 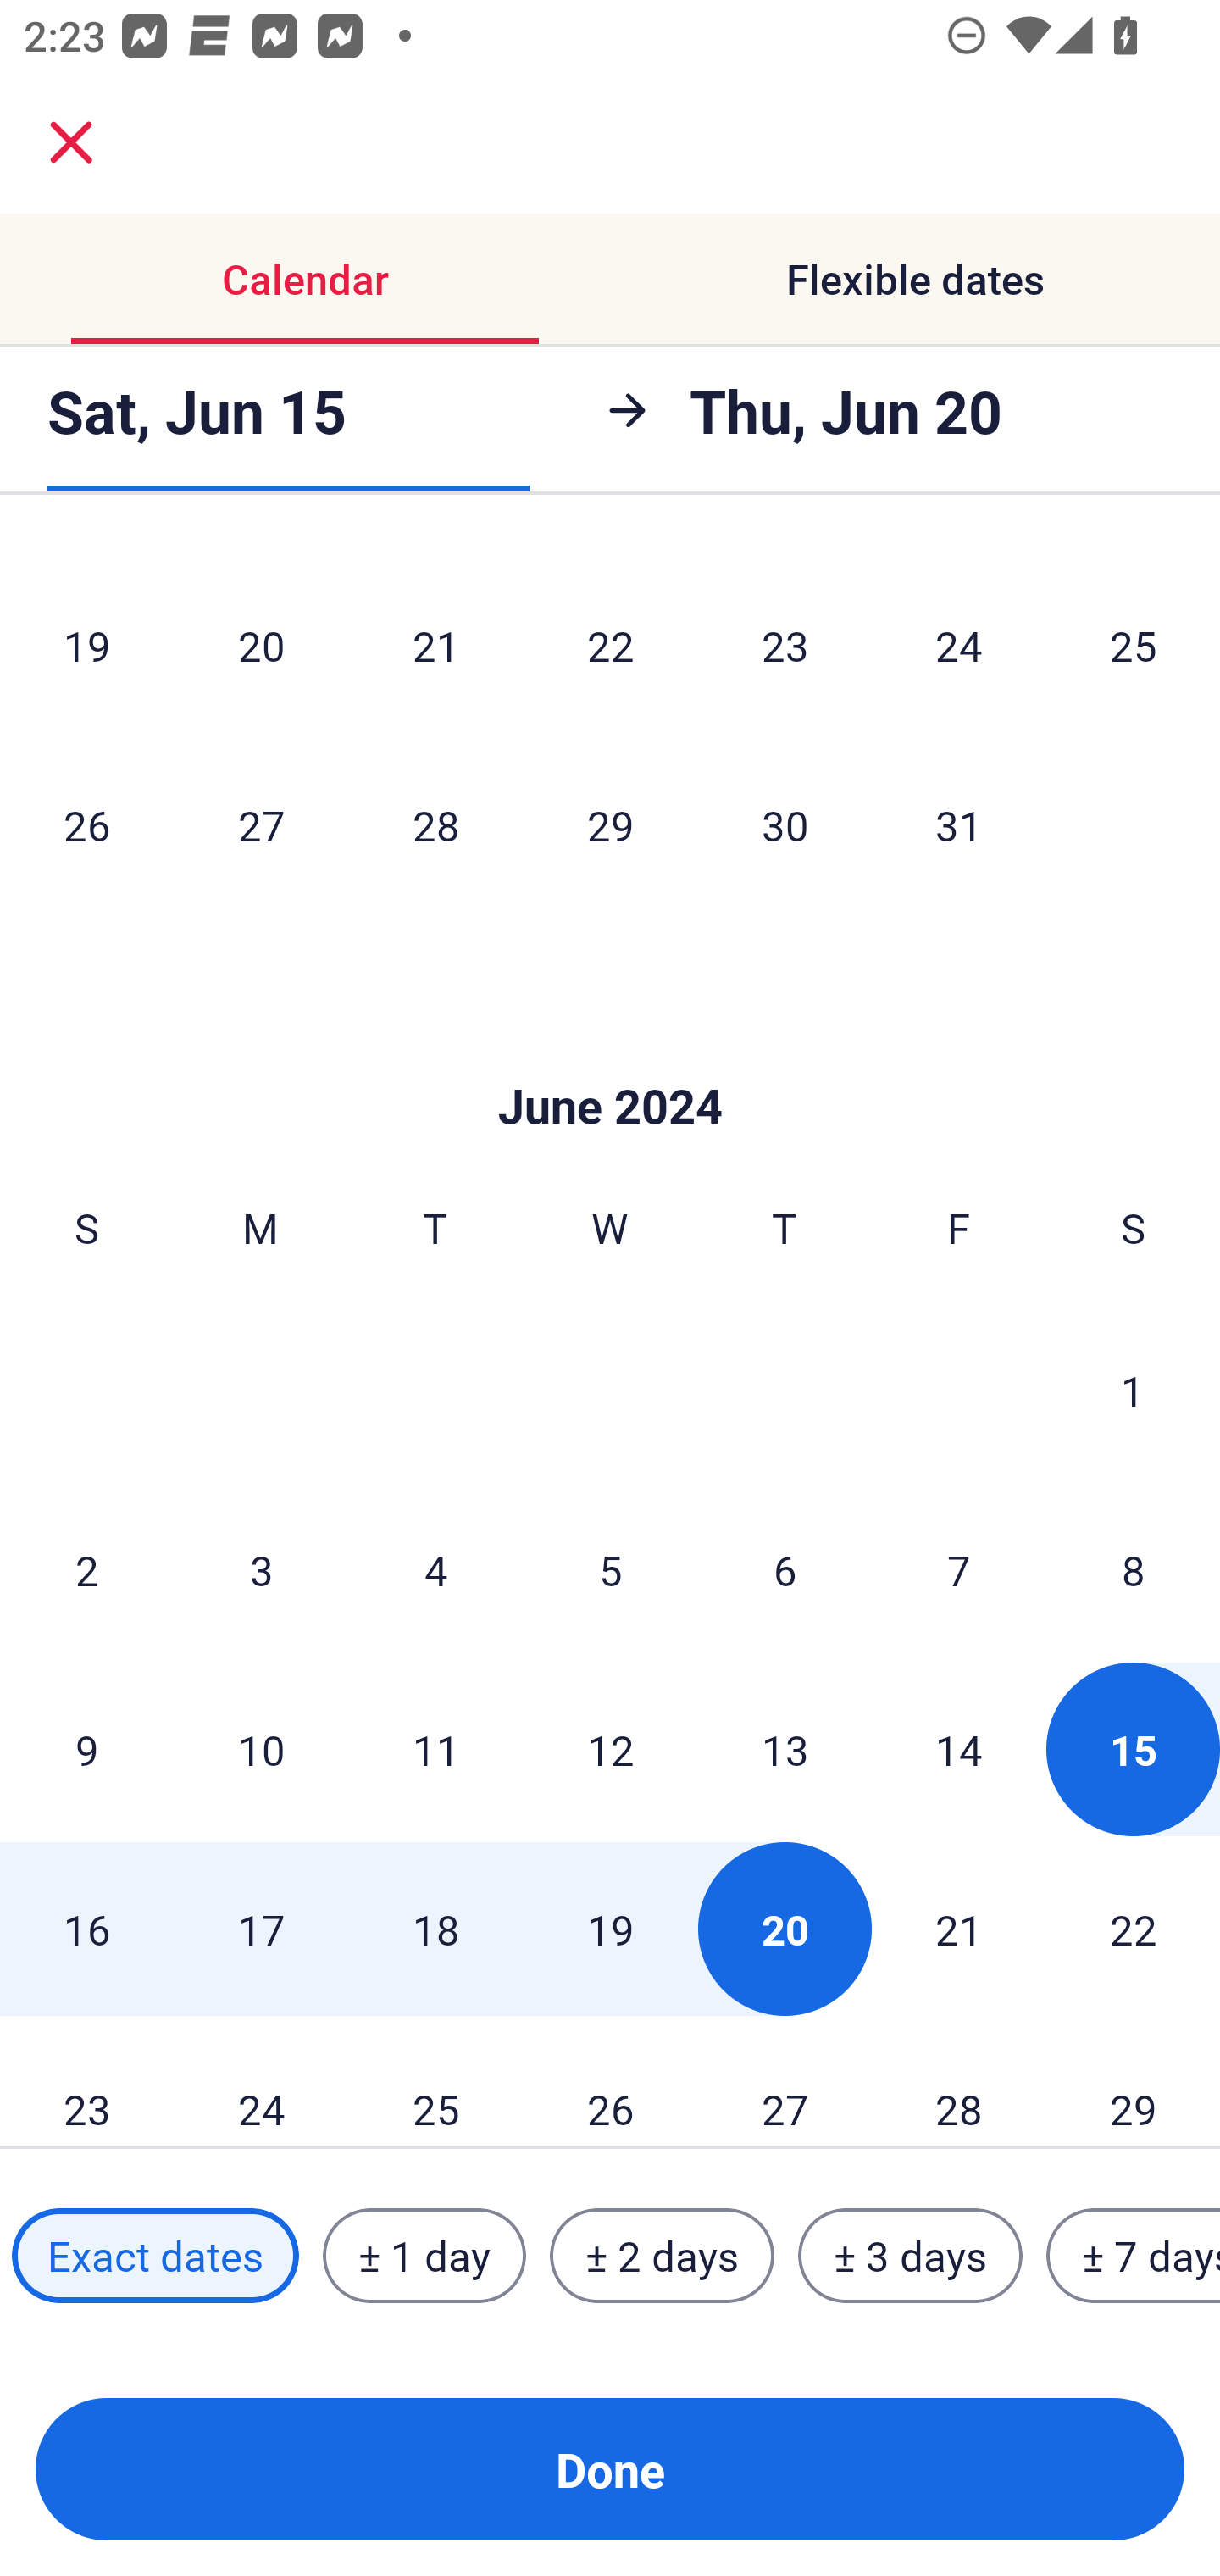 I want to click on Flexible dates, so click(x=915, y=280).